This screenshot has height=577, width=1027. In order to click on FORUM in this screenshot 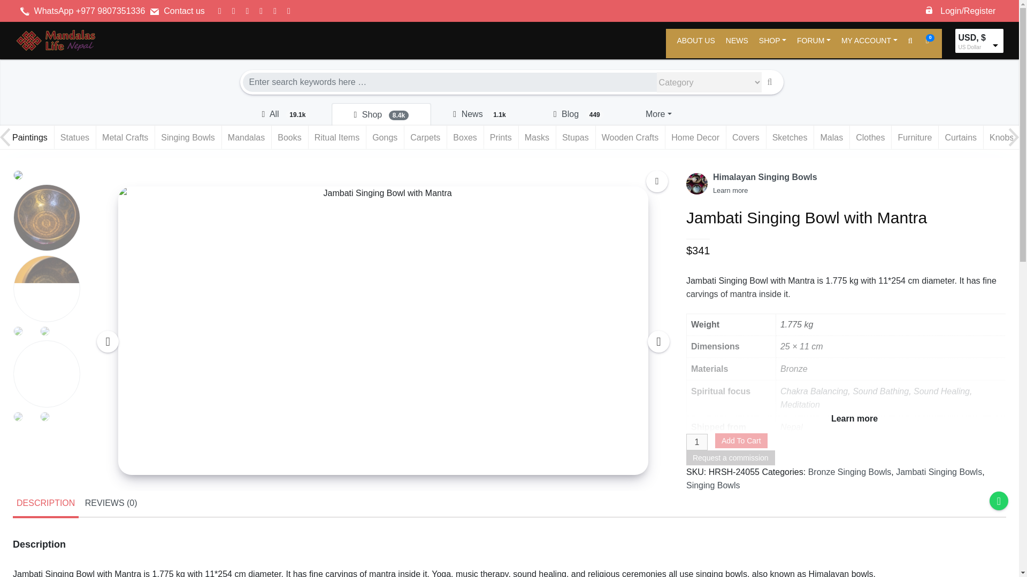, I will do `click(814, 43)`.